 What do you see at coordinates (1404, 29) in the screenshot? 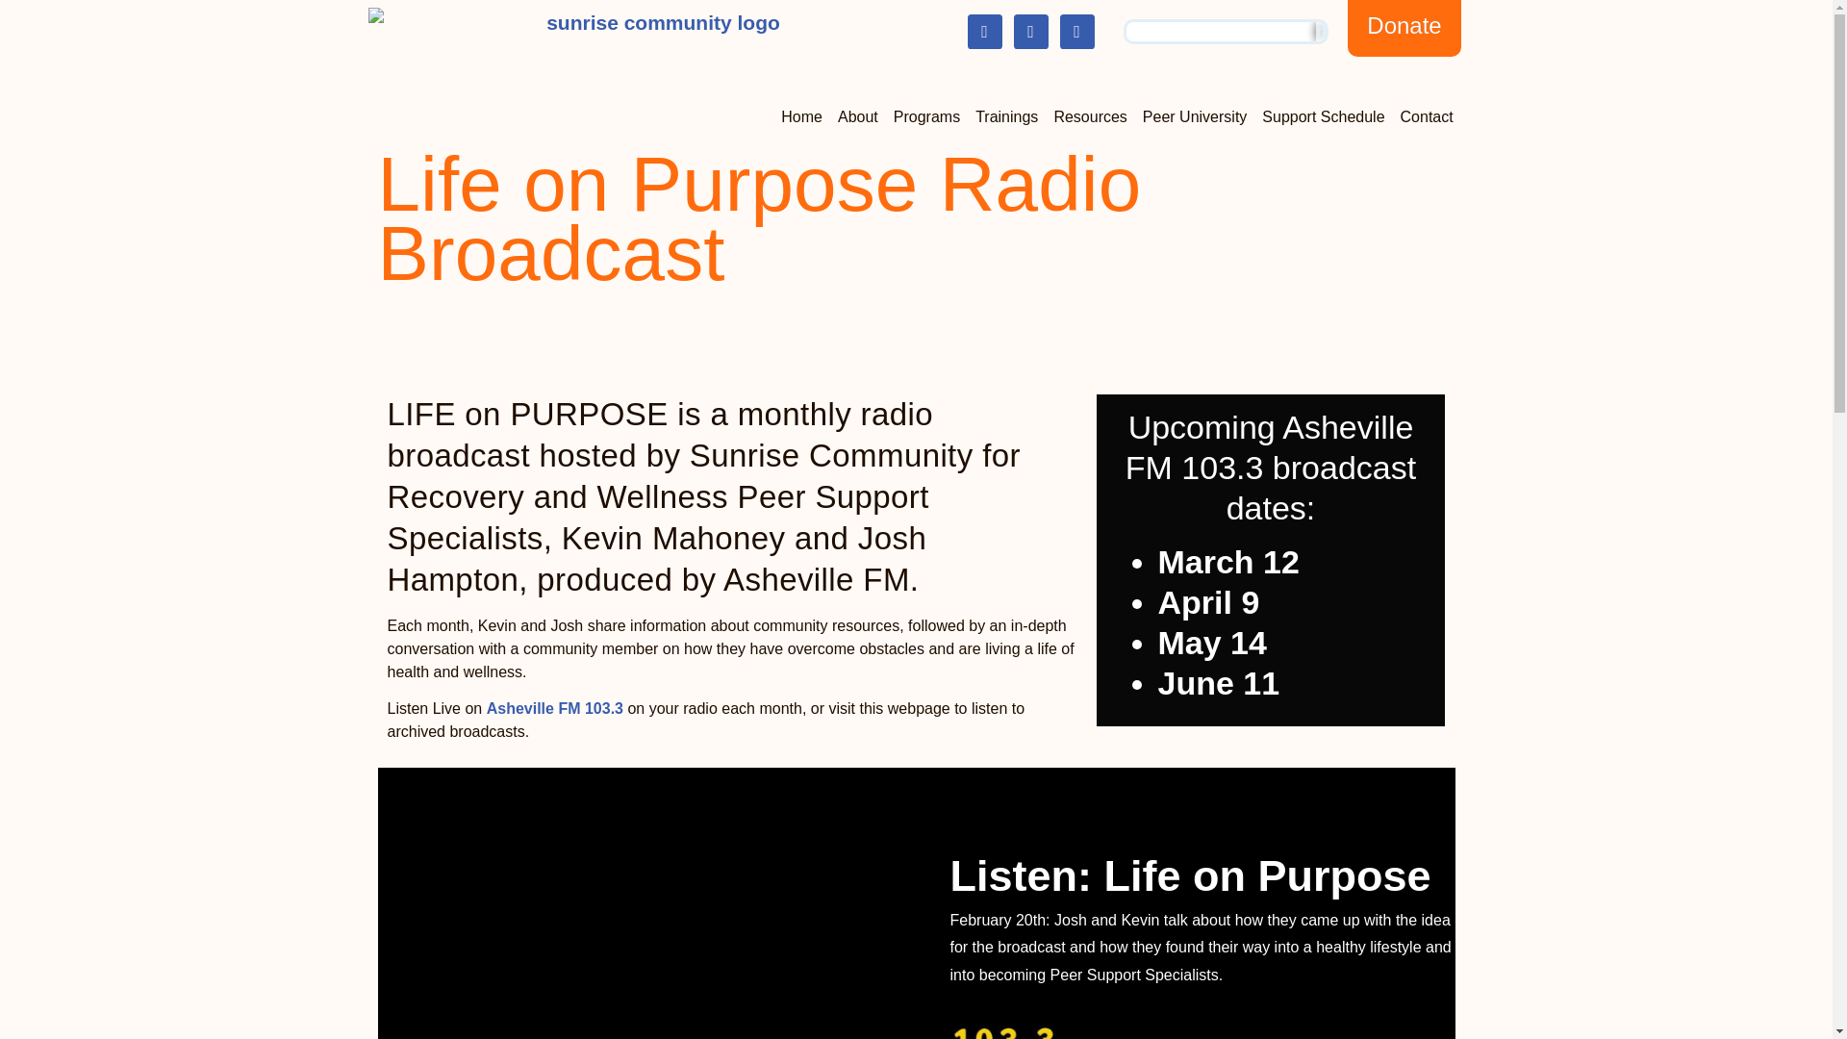
I see `Donate` at bounding box center [1404, 29].